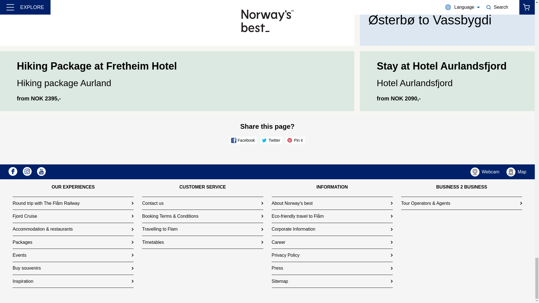 The image size is (539, 303). What do you see at coordinates (13, 171) in the screenshot?
I see `Facebook` at bounding box center [13, 171].